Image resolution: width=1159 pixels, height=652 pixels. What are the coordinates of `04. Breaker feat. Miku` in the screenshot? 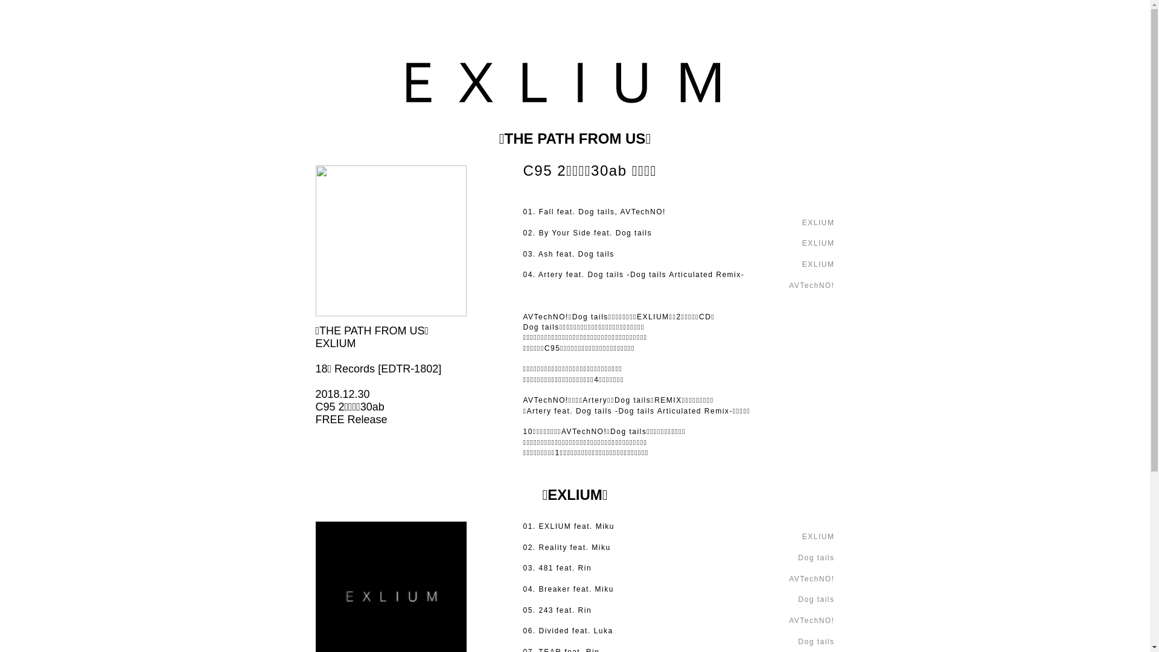 It's located at (568, 589).